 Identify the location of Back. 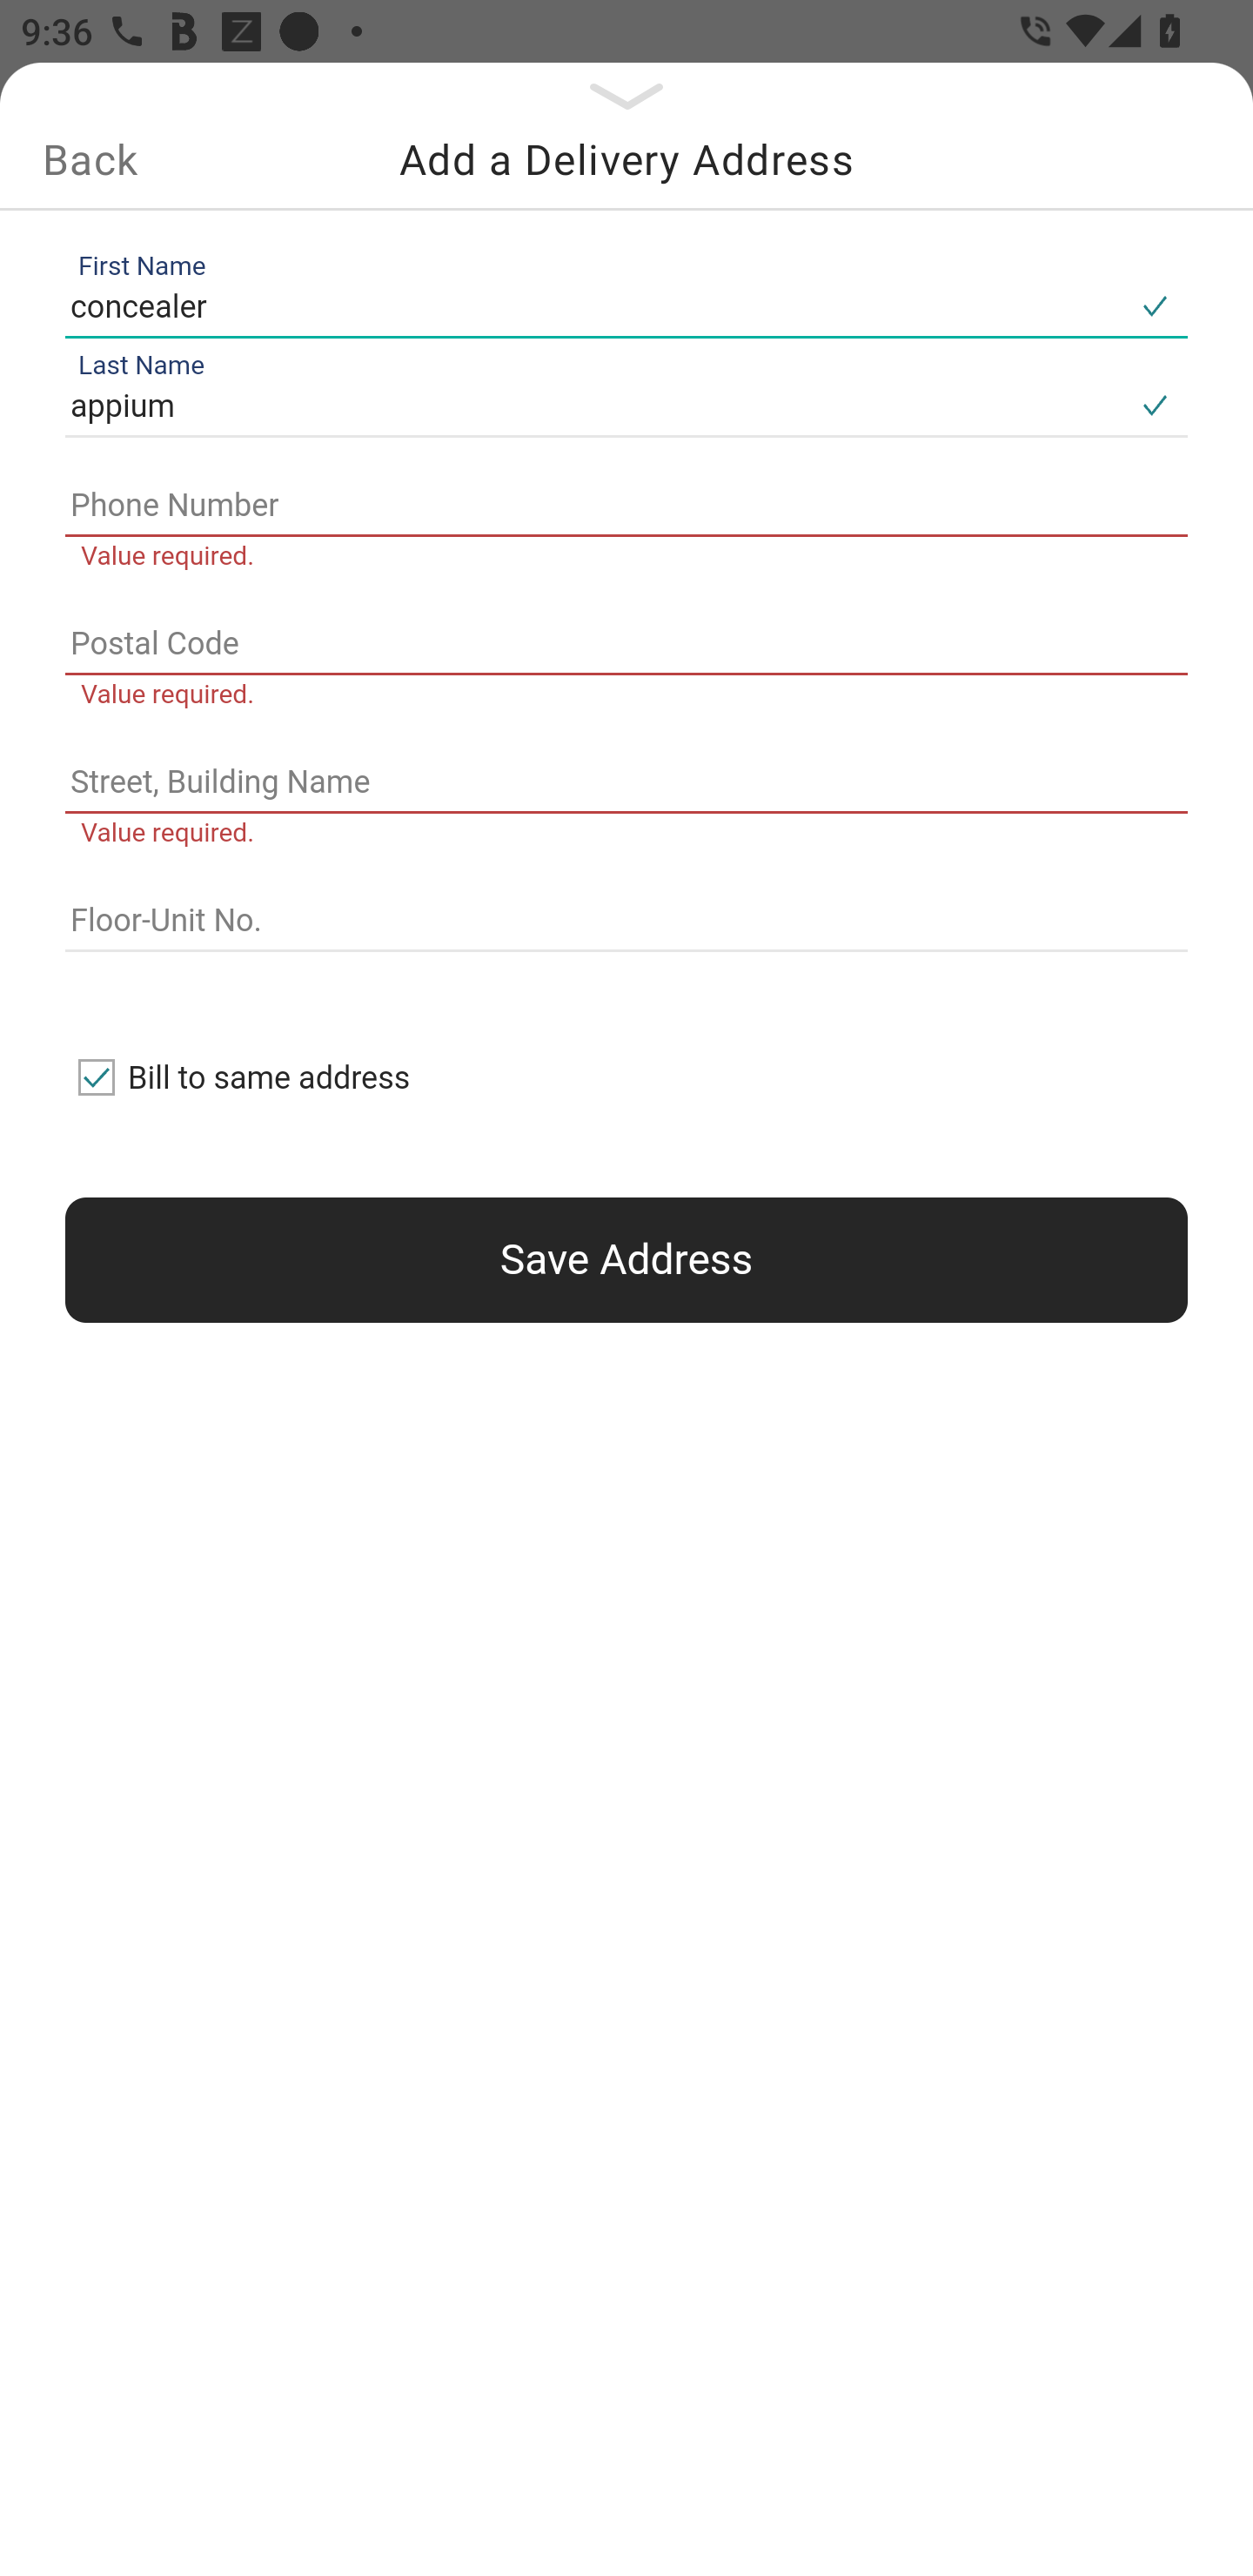
(90, 159).